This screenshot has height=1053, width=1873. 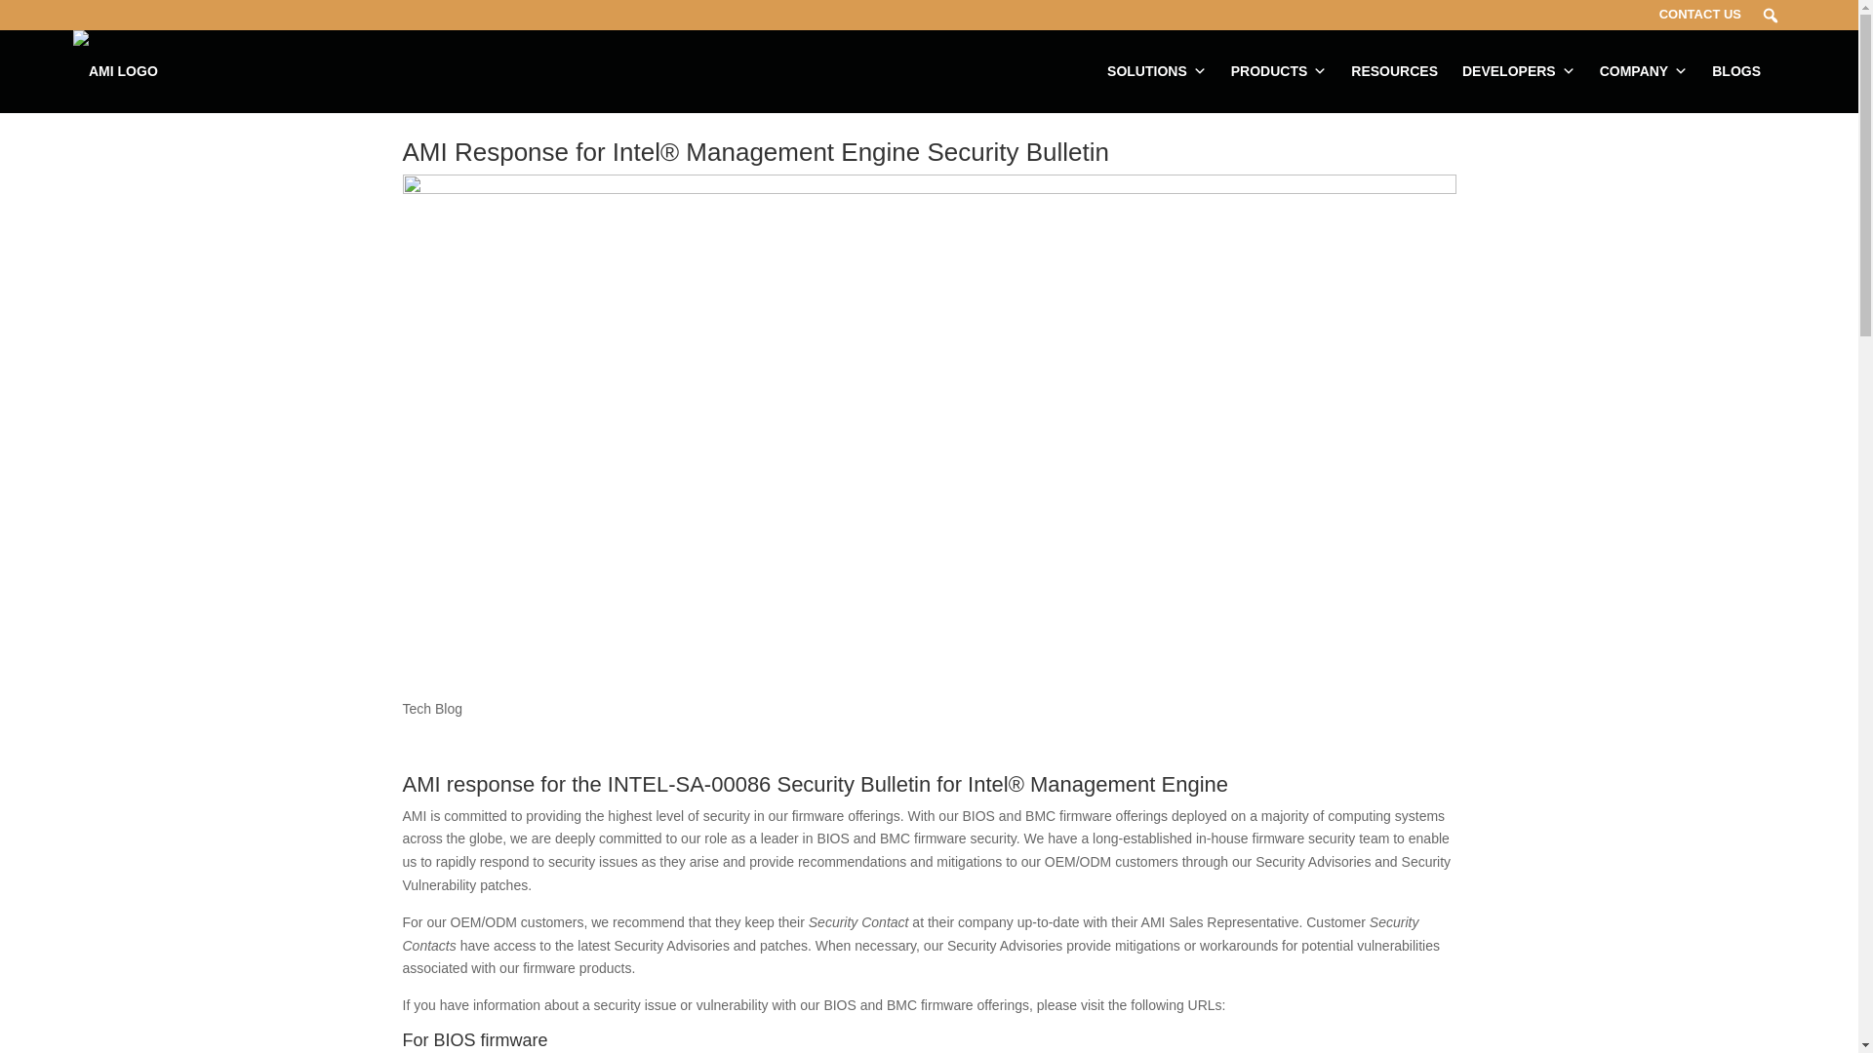 What do you see at coordinates (15, 10) in the screenshot?
I see `Search` at bounding box center [15, 10].